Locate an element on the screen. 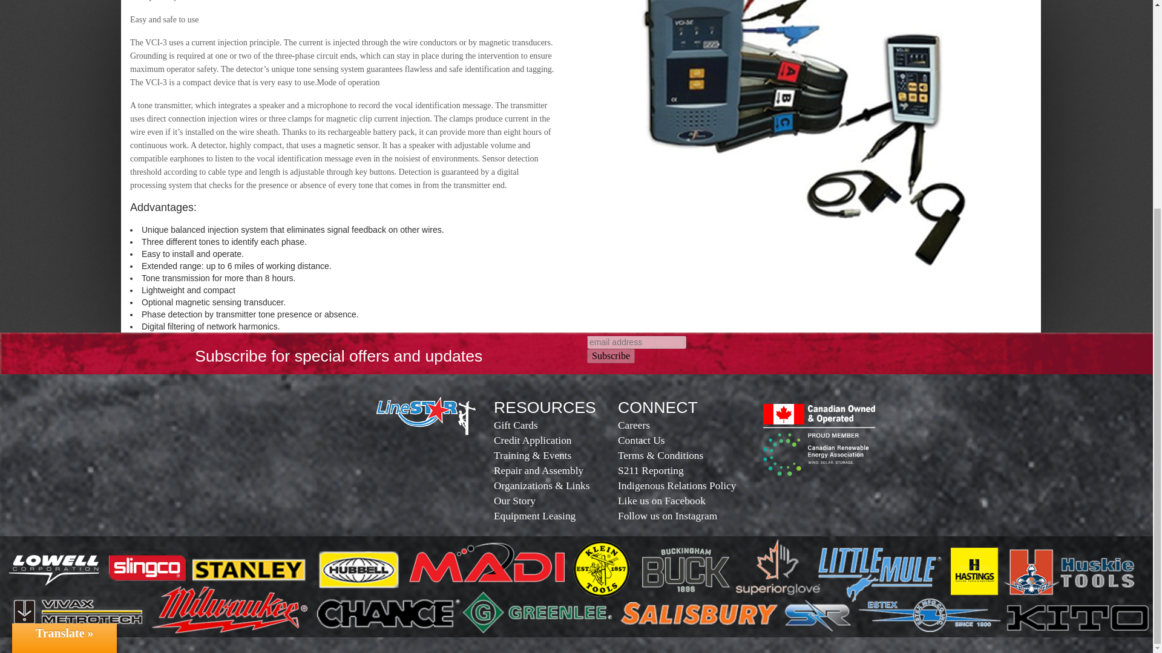 The image size is (1162, 653). Subscribe is located at coordinates (610, 356).